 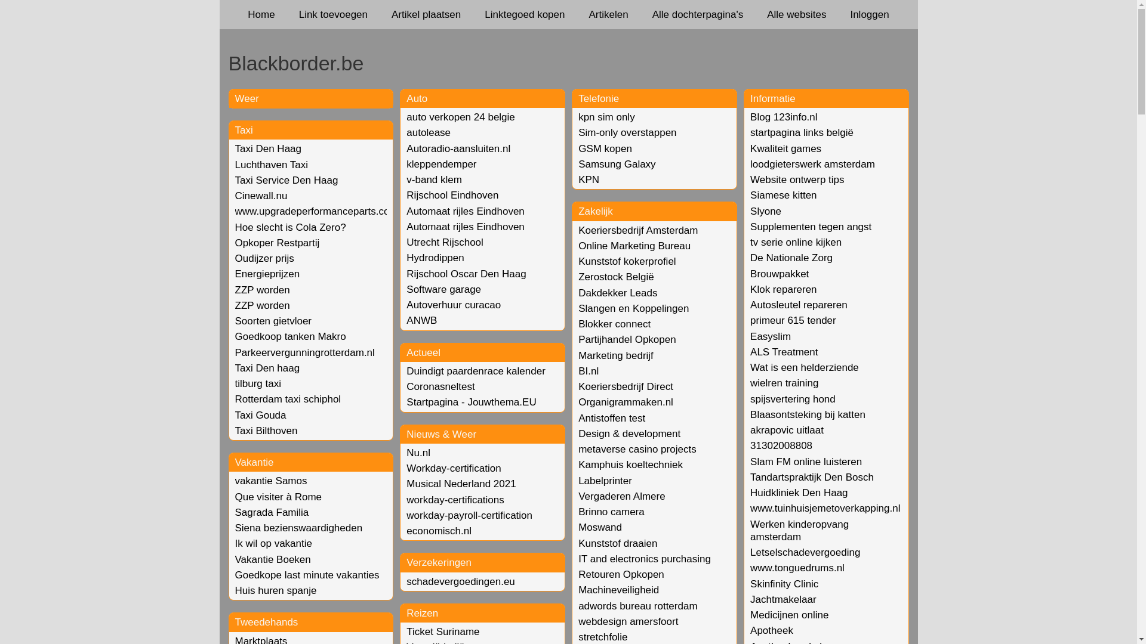 I want to click on Inloggen, so click(x=869, y=14).